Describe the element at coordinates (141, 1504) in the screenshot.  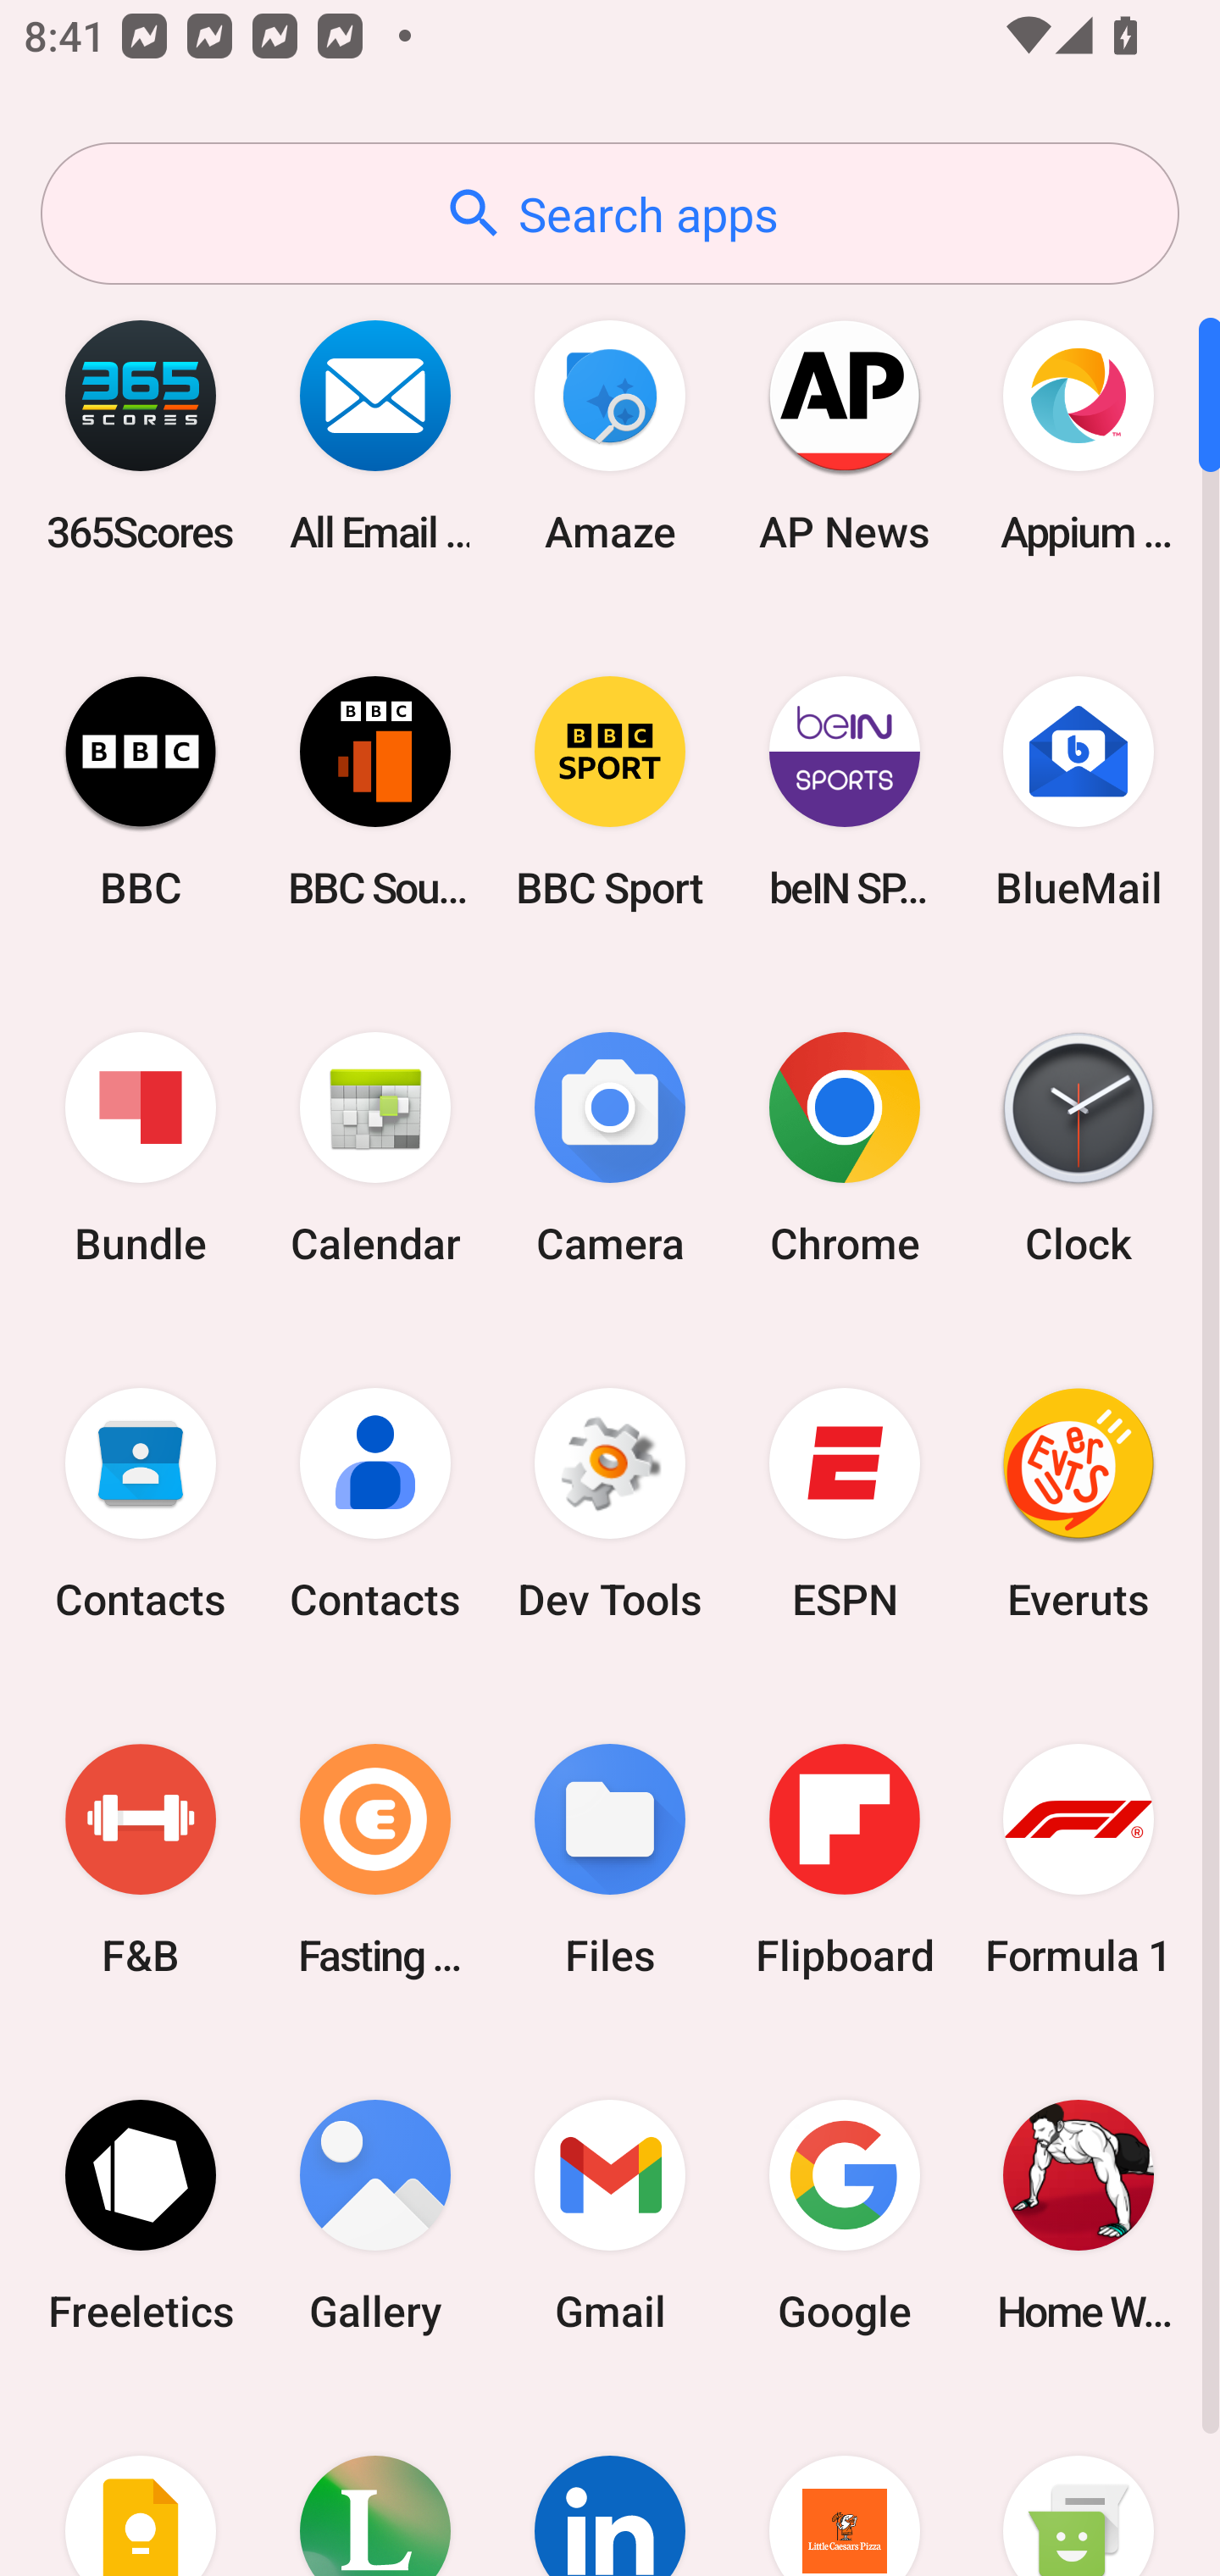
I see `Contacts` at that location.